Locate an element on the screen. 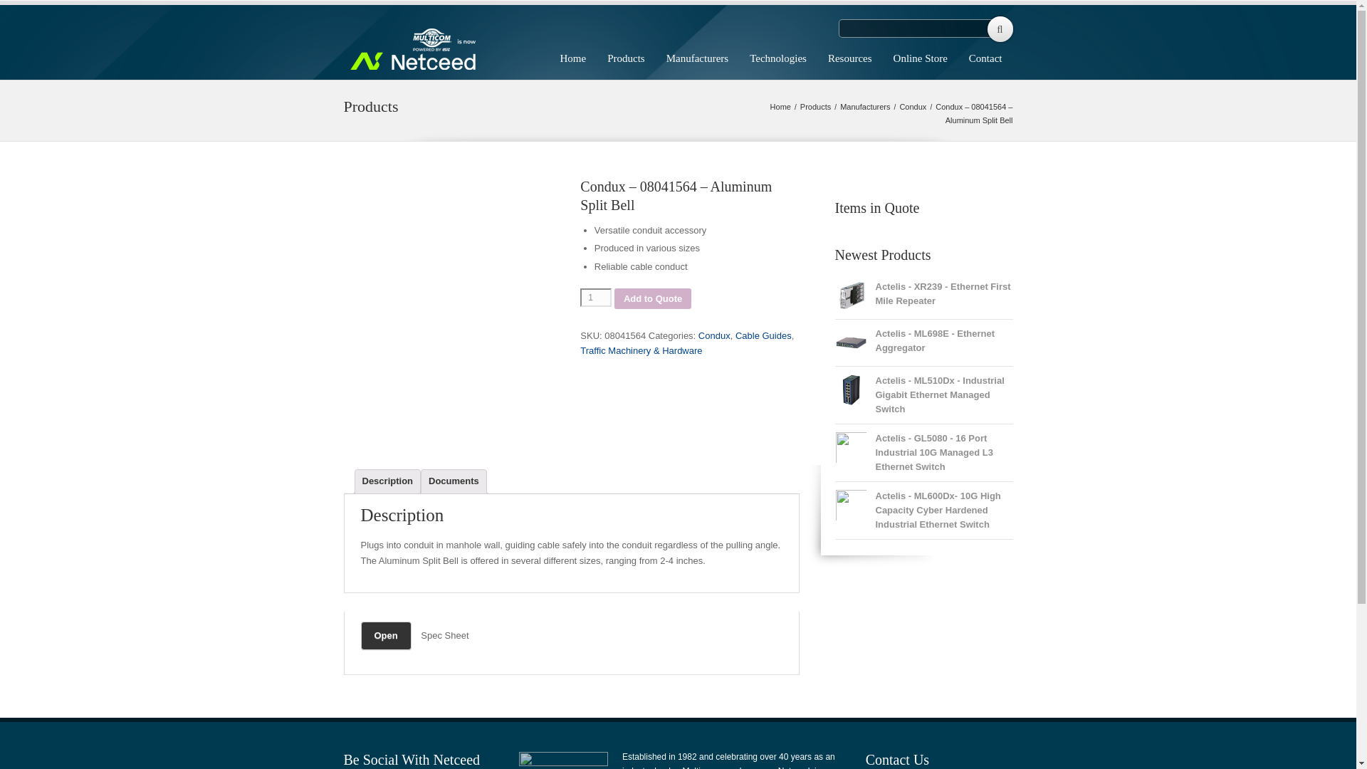 This screenshot has height=769, width=1367. Manufacturers is located at coordinates (698, 59).